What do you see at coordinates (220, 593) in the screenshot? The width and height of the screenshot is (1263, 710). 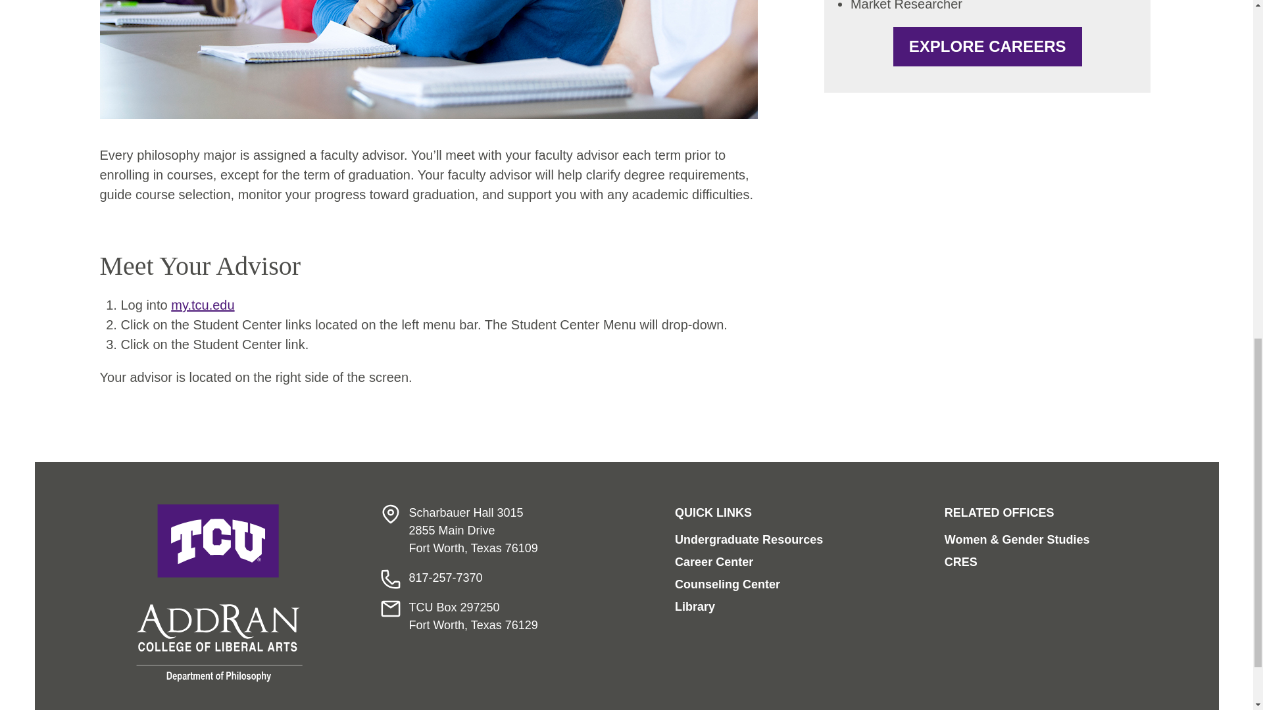 I see `AddRan Department of Philosophy Homepage` at bounding box center [220, 593].